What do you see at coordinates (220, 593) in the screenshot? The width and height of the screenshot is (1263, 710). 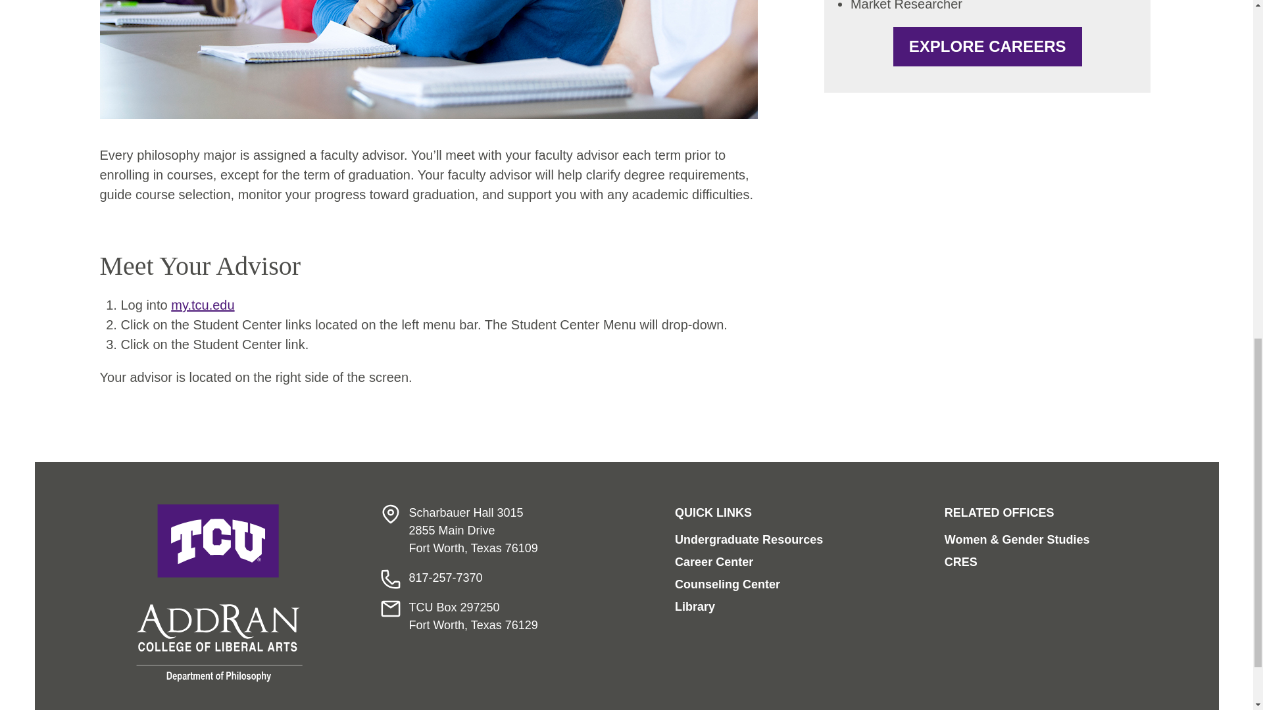 I see `AddRan Department of Philosophy Homepage` at bounding box center [220, 593].